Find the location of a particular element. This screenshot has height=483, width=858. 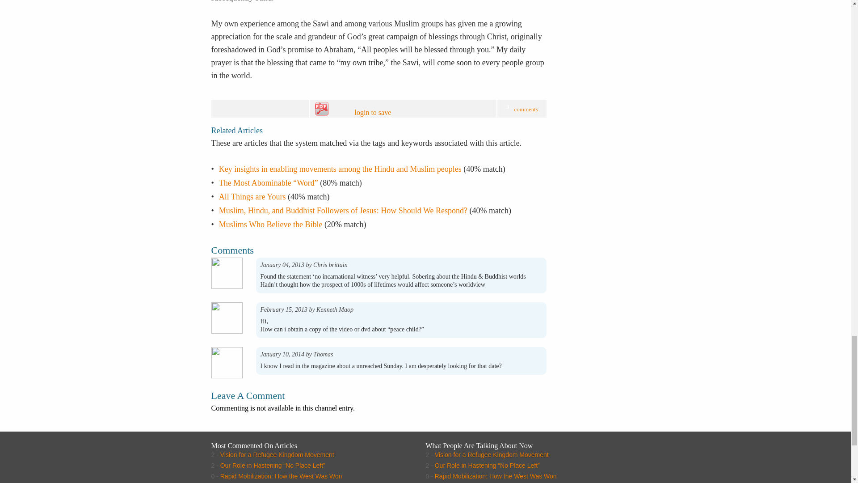

All Things are Yours is located at coordinates (252, 197).